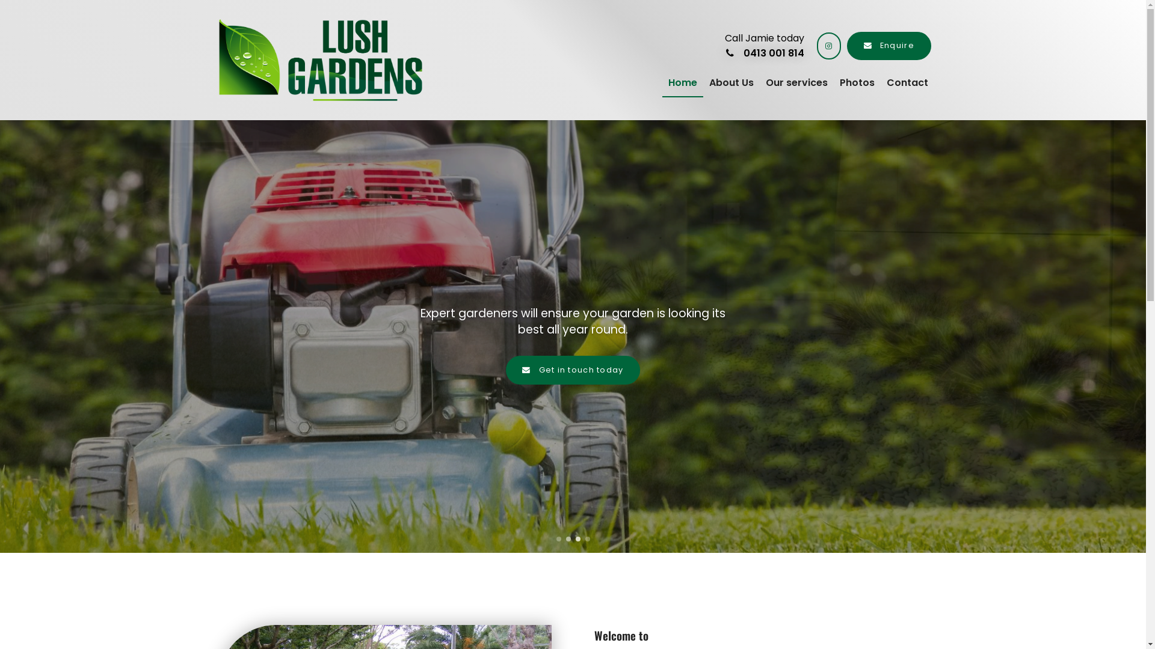 The image size is (1155, 649). What do you see at coordinates (731, 84) in the screenshot?
I see `About Us` at bounding box center [731, 84].